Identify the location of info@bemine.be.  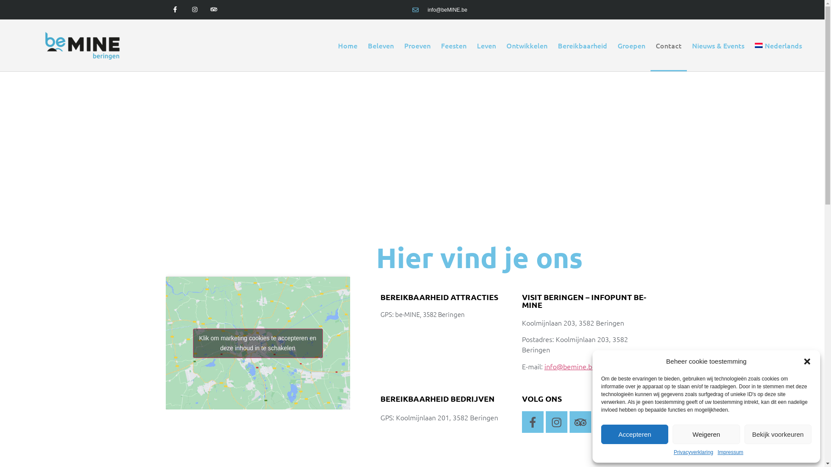
(570, 366).